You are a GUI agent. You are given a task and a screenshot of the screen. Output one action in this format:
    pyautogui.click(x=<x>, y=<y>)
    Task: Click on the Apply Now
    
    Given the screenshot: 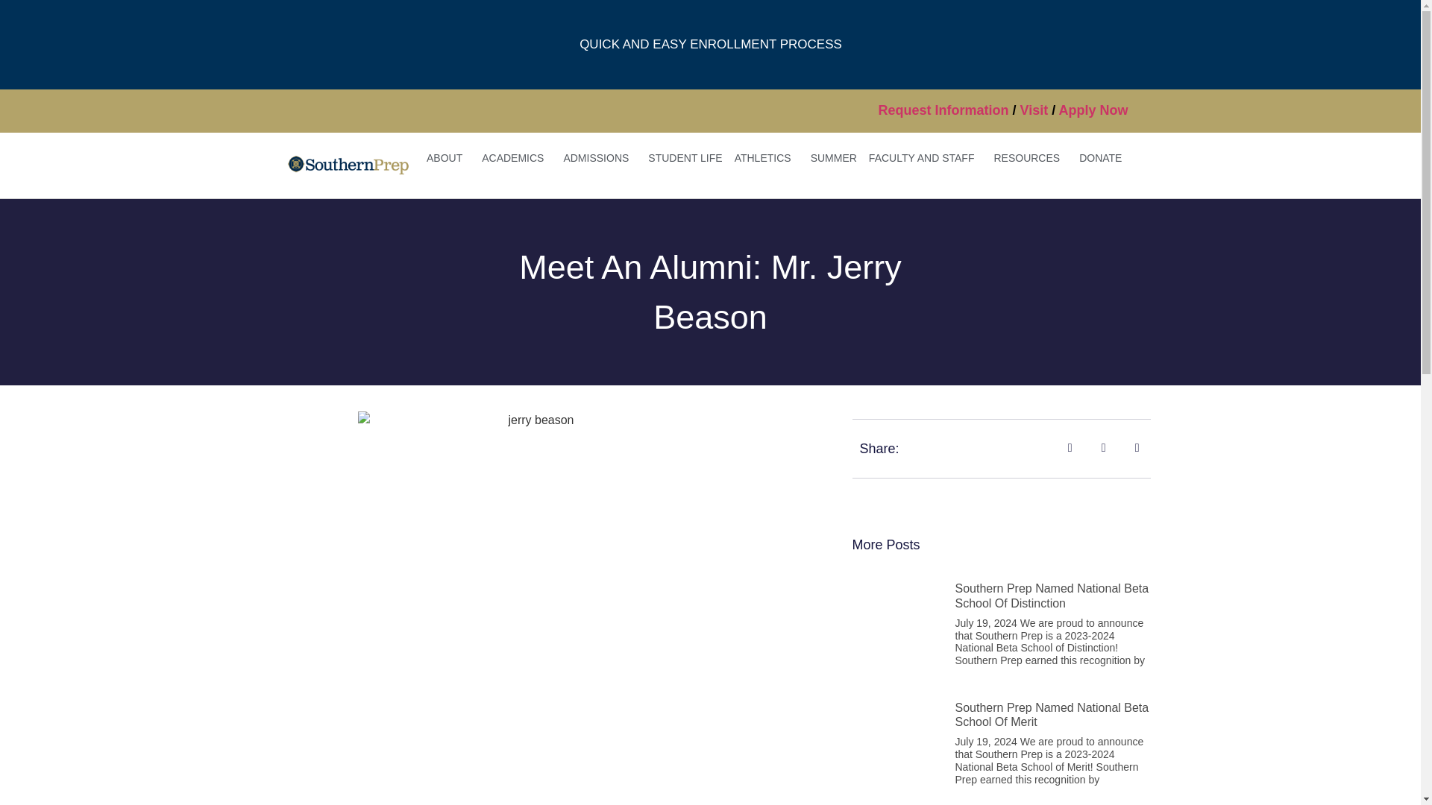 What is the action you would take?
    pyautogui.click(x=1093, y=110)
    